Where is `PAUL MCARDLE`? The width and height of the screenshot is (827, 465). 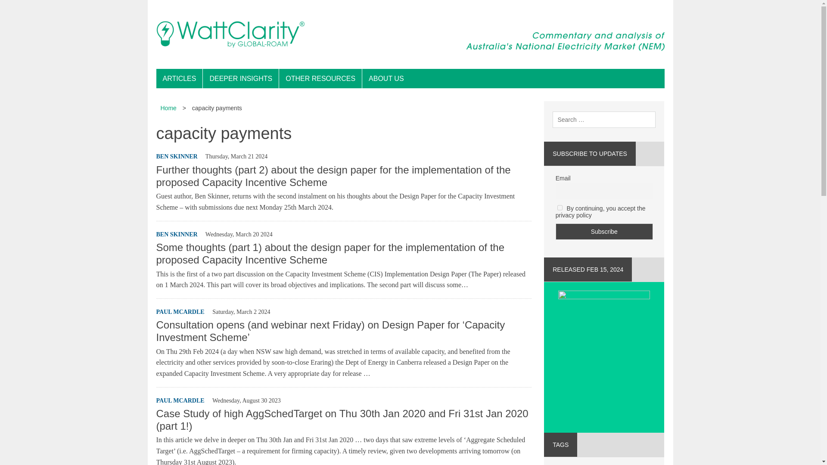 PAUL MCARDLE is located at coordinates (180, 400).